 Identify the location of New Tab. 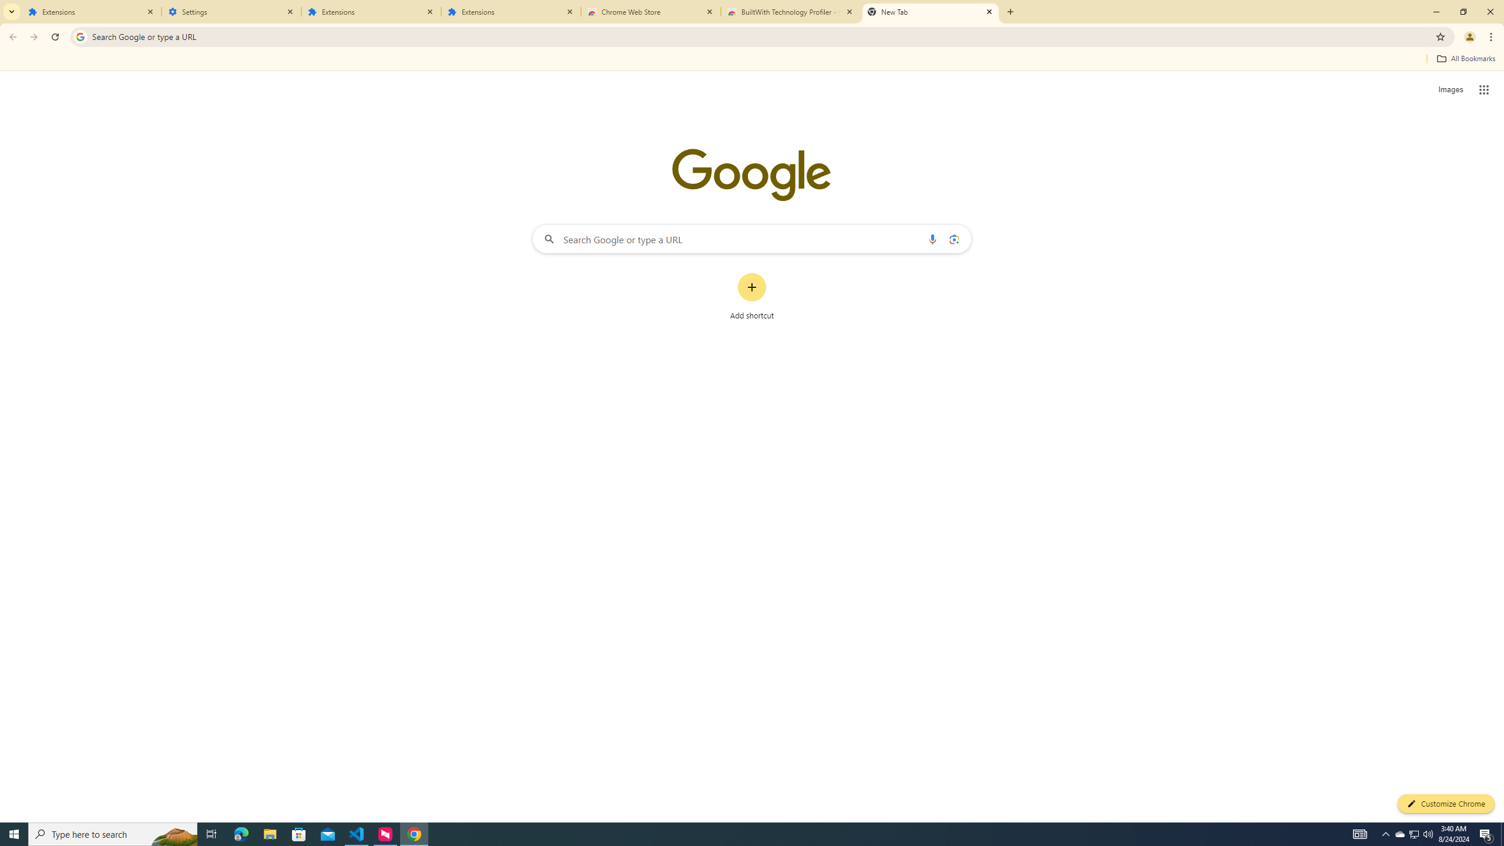
(931, 12).